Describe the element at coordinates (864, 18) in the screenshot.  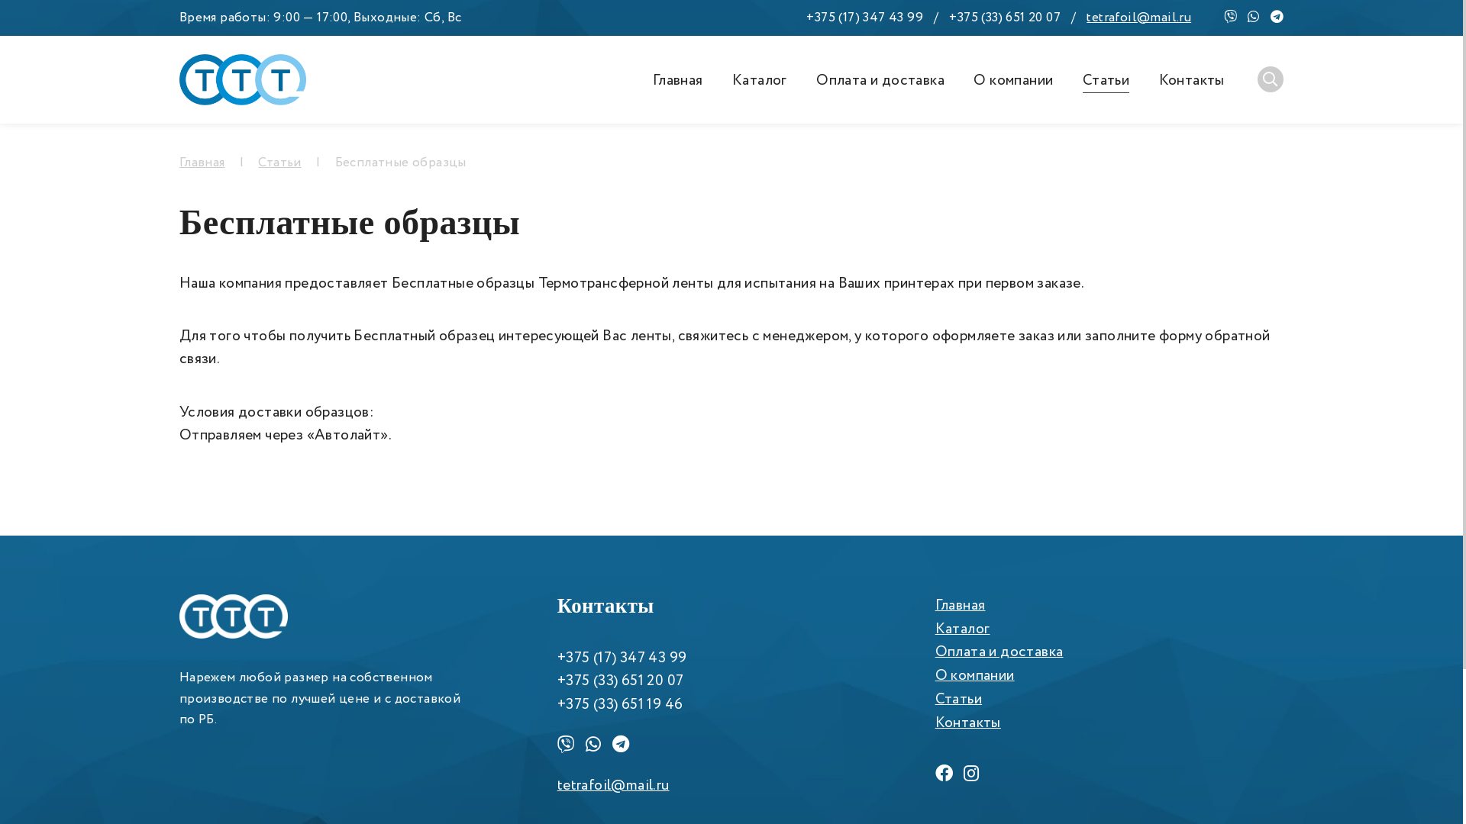
I see `+375 (17) 347 43 99` at that location.